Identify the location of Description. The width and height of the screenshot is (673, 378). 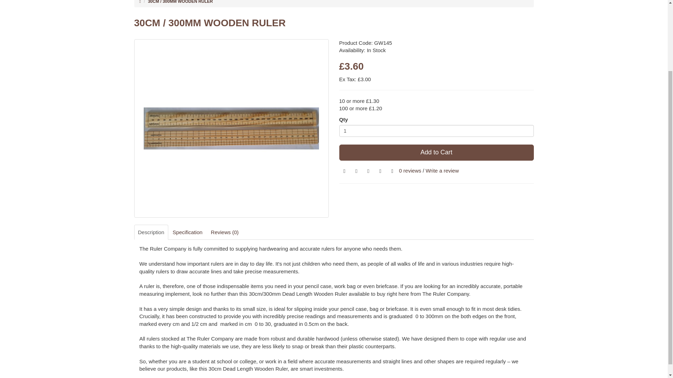
(151, 232).